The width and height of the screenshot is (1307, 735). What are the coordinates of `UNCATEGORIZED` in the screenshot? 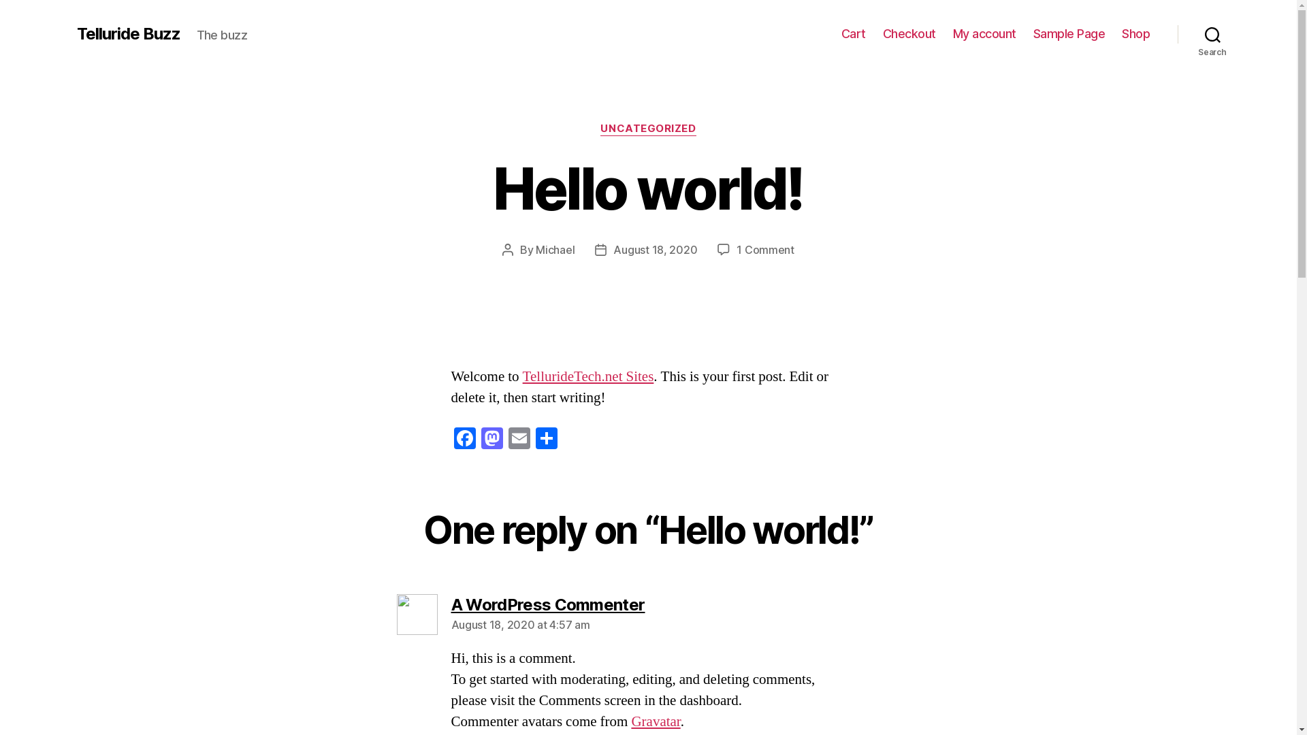 It's located at (648, 129).